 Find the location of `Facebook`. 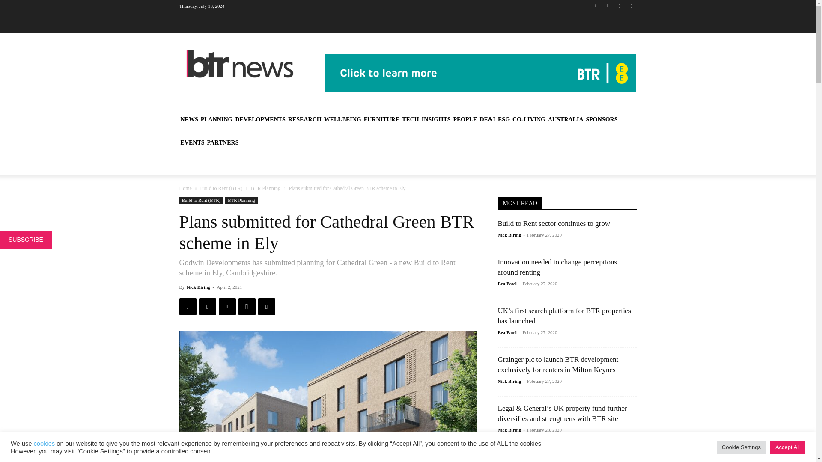

Facebook is located at coordinates (620, 6).